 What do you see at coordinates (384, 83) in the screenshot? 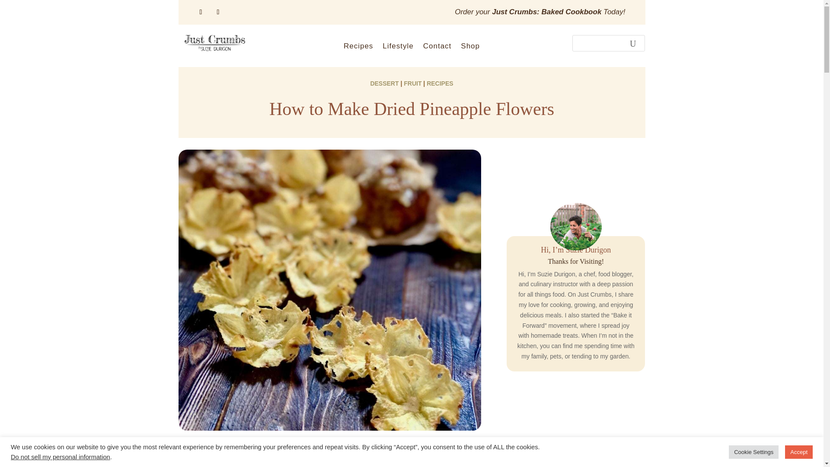
I see `DESSERT` at bounding box center [384, 83].